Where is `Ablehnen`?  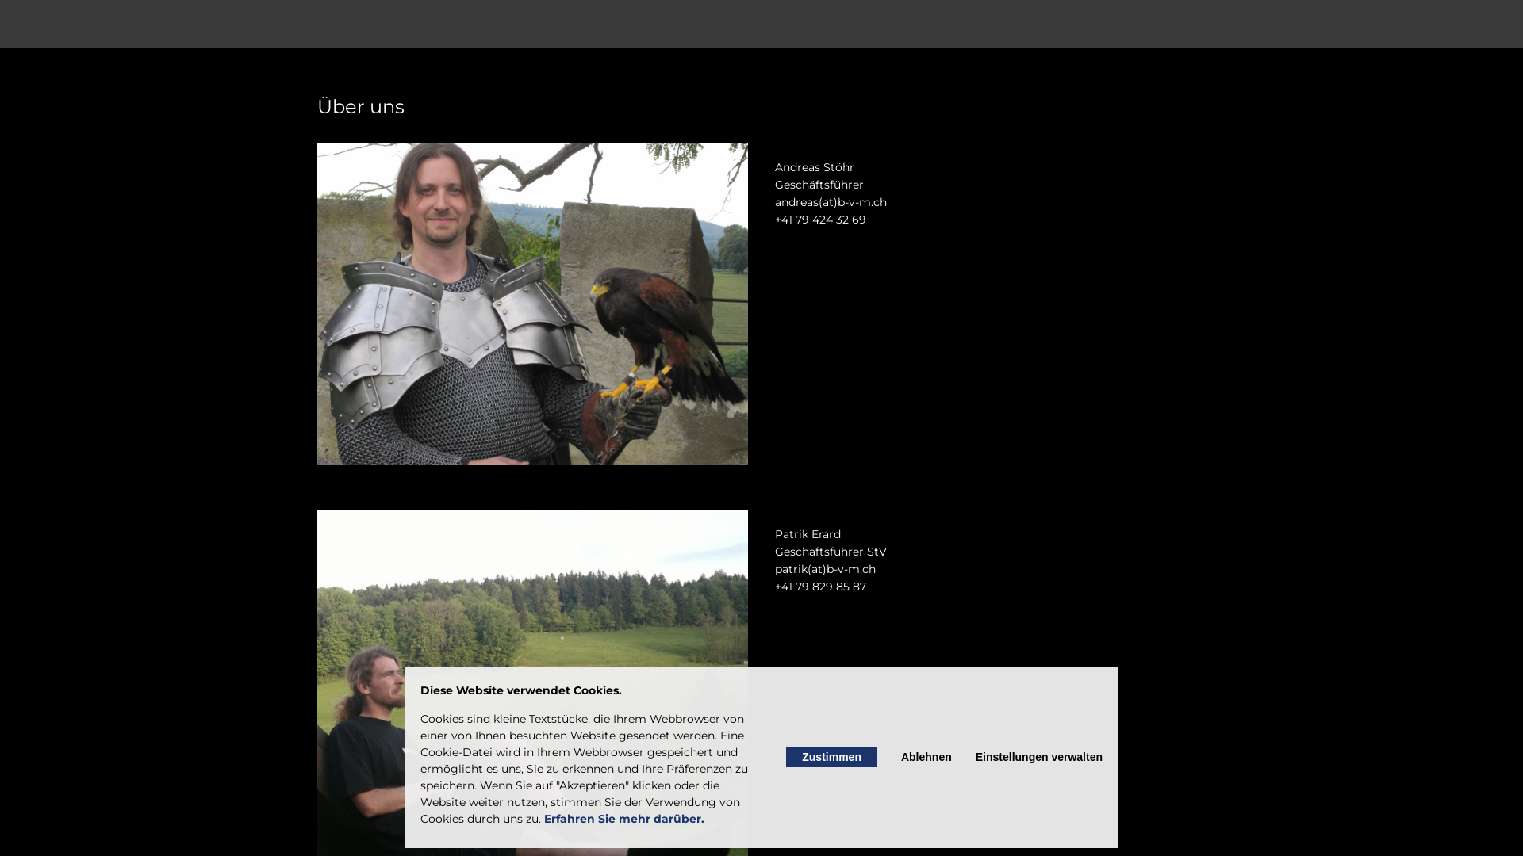
Ablehnen is located at coordinates (926, 757).